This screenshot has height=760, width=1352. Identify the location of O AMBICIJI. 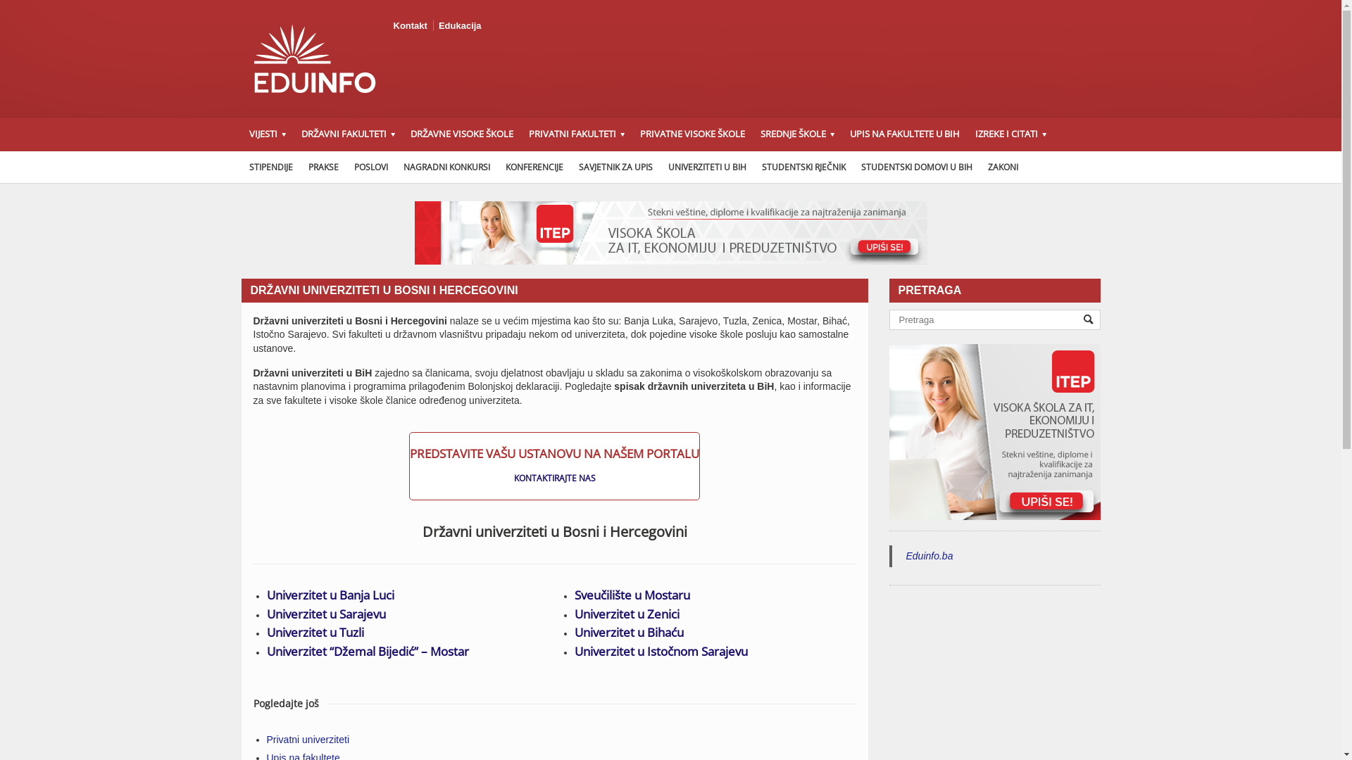
(1085, 168).